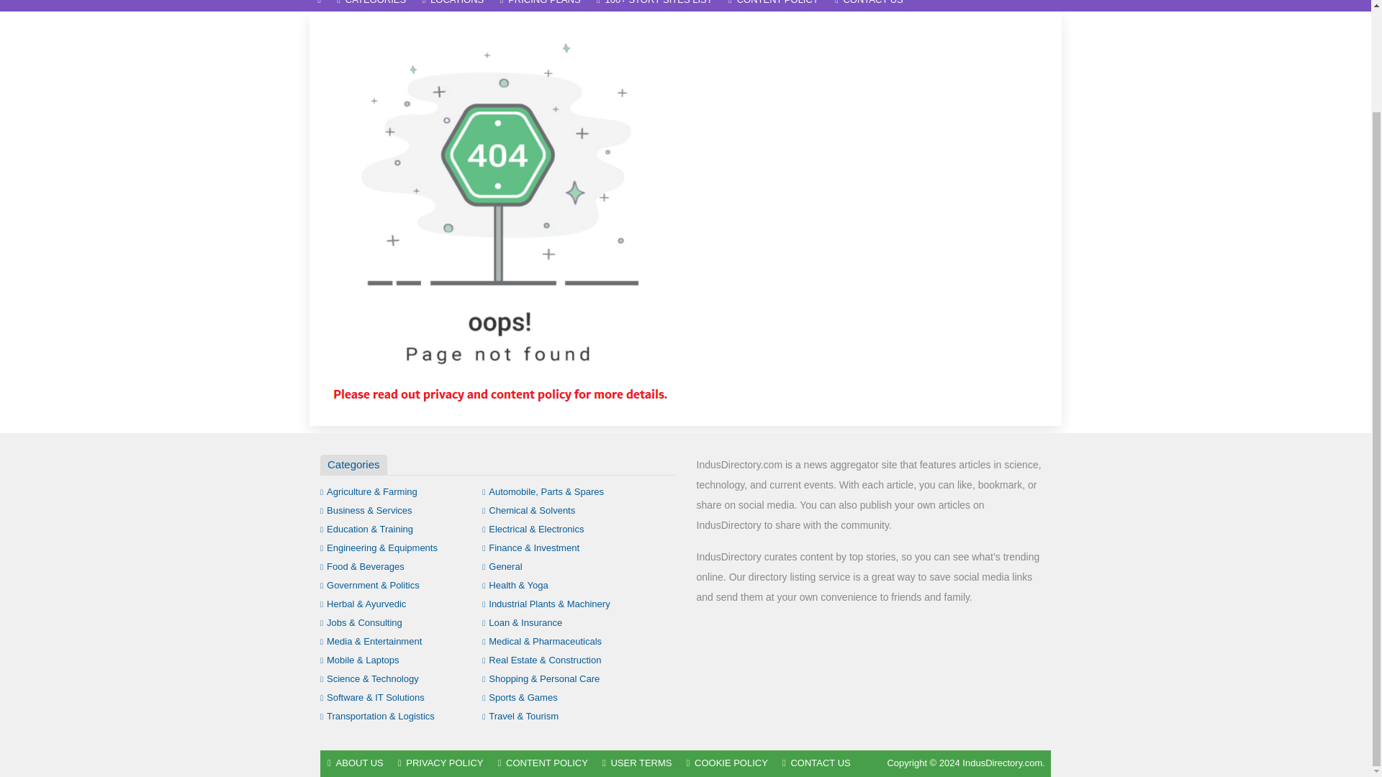 This screenshot has width=1382, height=777. What do you see at coordinates (540, 6) in the screenshot?
I see `PRICING PLANS` at bounding box center [540, 6].